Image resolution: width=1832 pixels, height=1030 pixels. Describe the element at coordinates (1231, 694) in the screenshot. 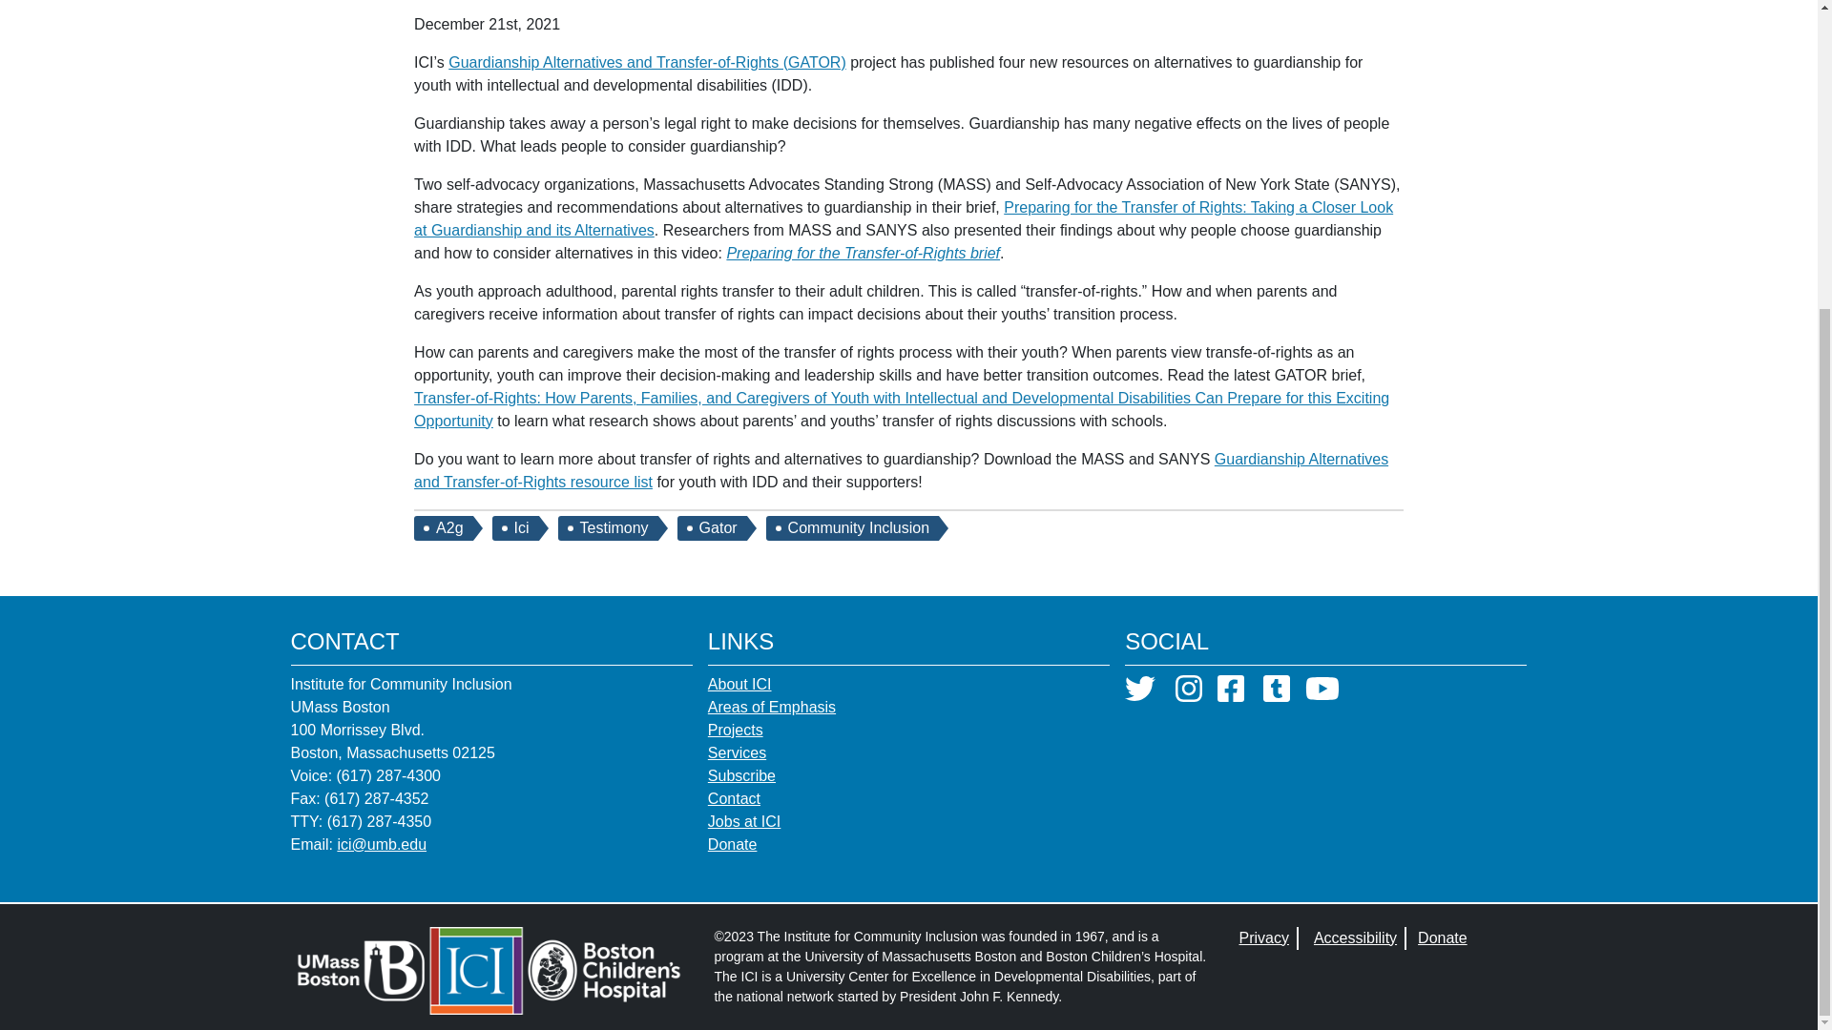

I see `Community Inclusion Facebook` at that location.